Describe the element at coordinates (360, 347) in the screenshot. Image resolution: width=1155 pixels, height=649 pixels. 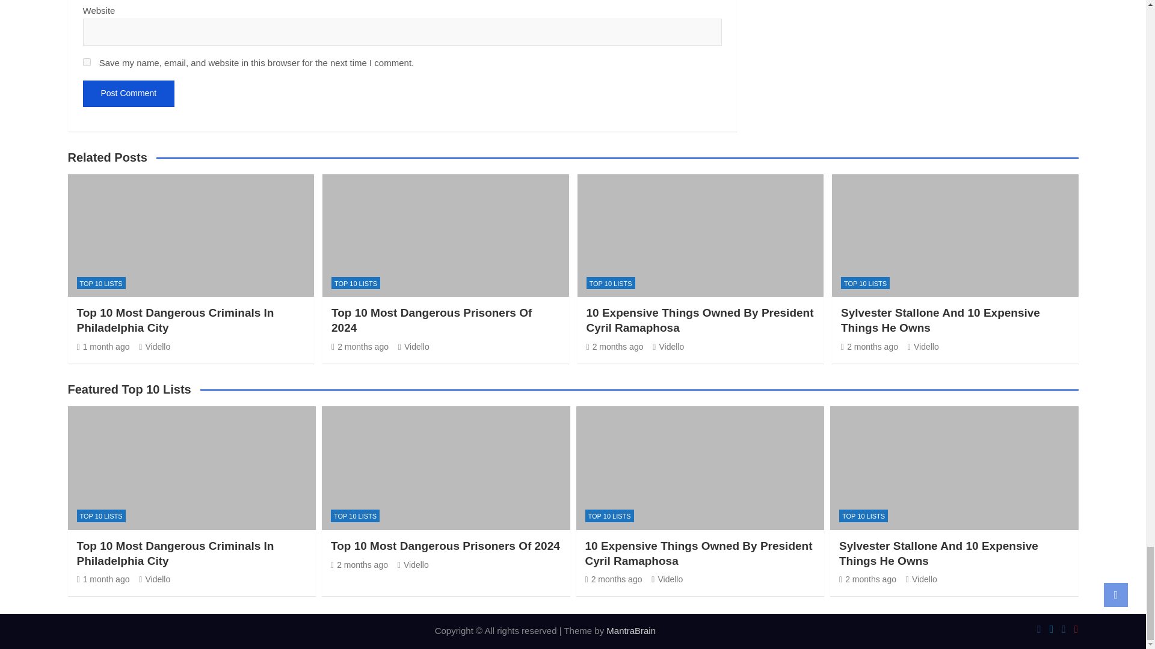
I see `Top 10 Most Dangerous Prisoners Of 2024` at that location.